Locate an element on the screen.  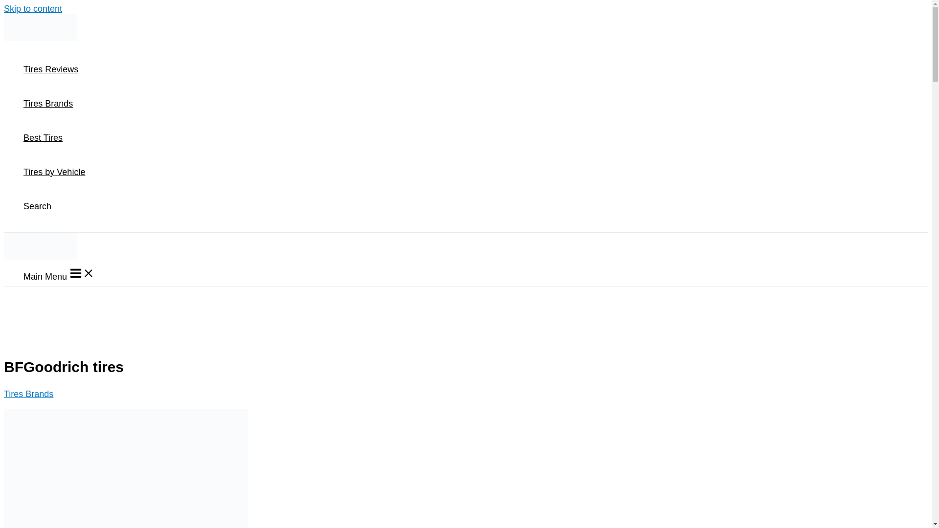
Tires by Vehicle is located at coordinates (54, 172).